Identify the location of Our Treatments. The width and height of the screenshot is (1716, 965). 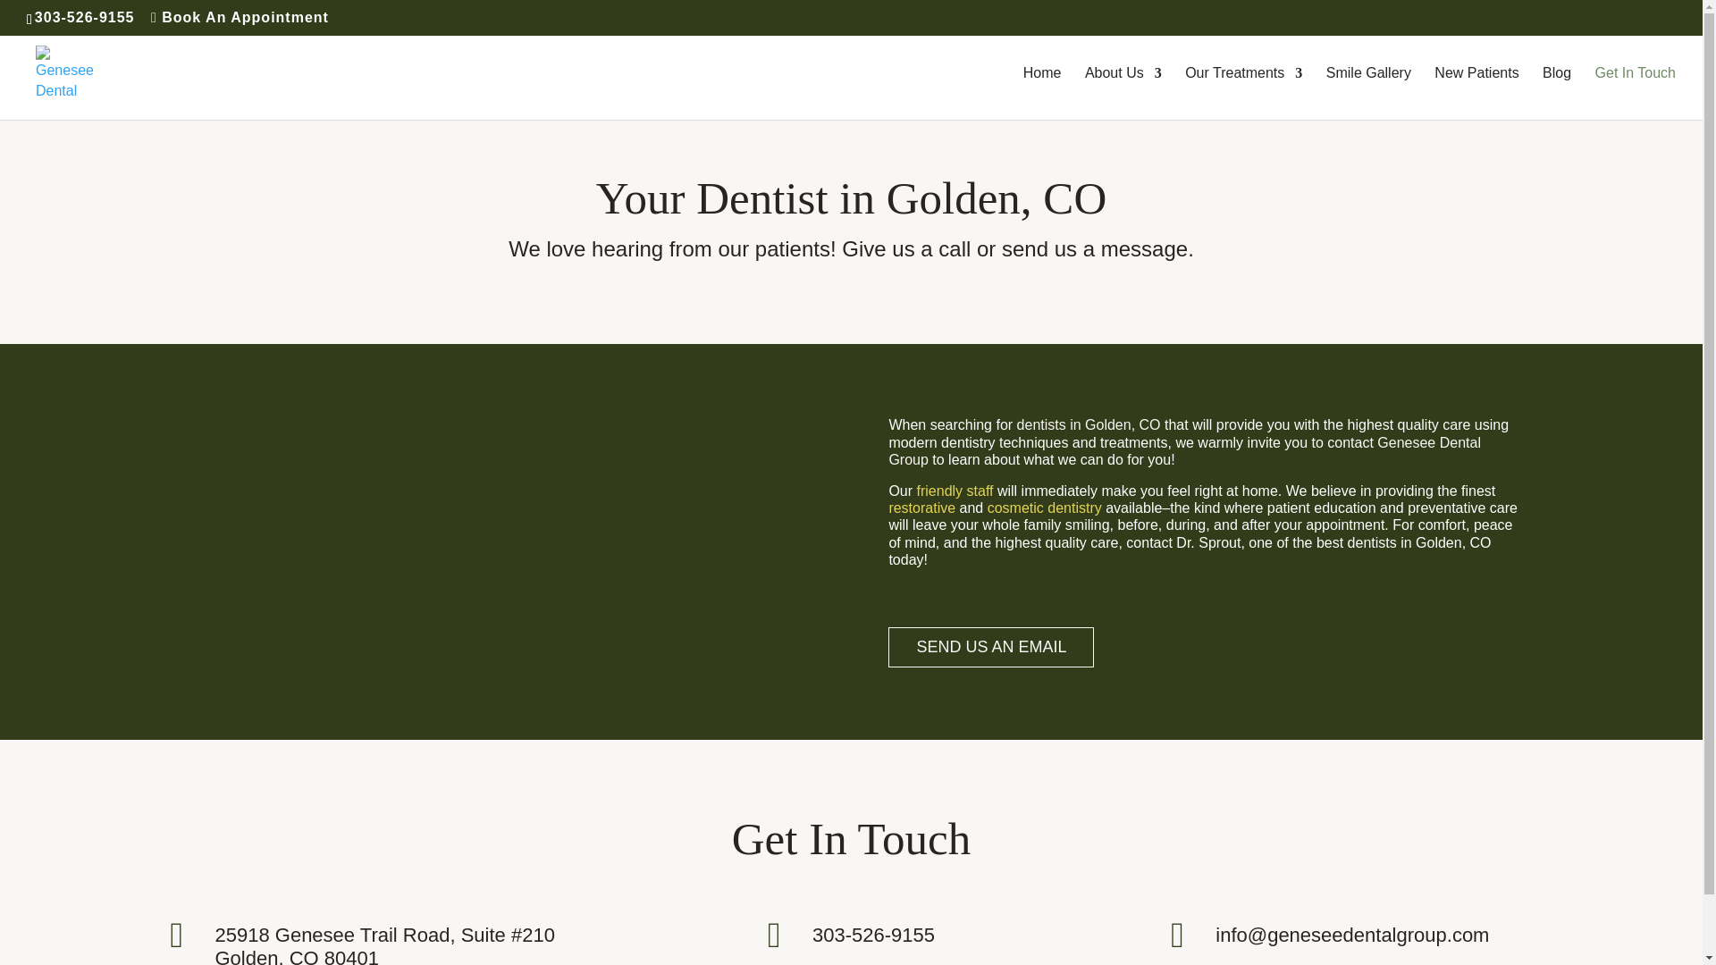
(1244, 93).